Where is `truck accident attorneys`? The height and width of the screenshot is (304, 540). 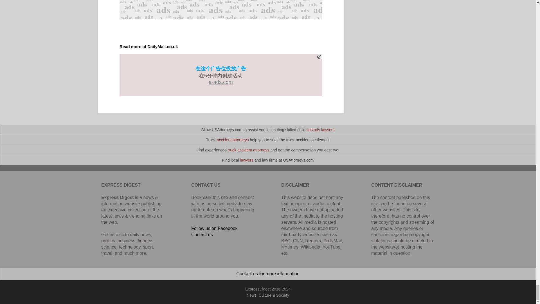
truck accident attorneys is located at coordinates (249, 150).